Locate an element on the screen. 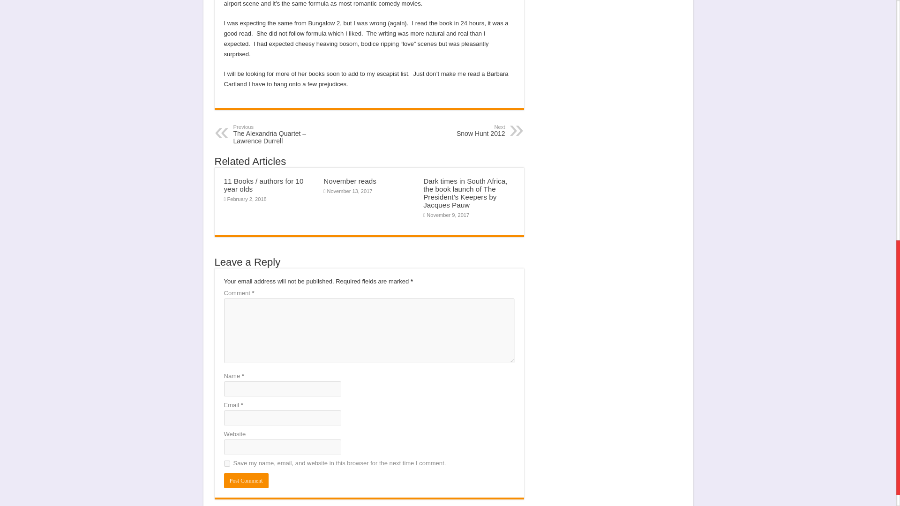 Image resolution: width=900 pixels, height=506 pixels. November reads is located at coordinates (350, 181).